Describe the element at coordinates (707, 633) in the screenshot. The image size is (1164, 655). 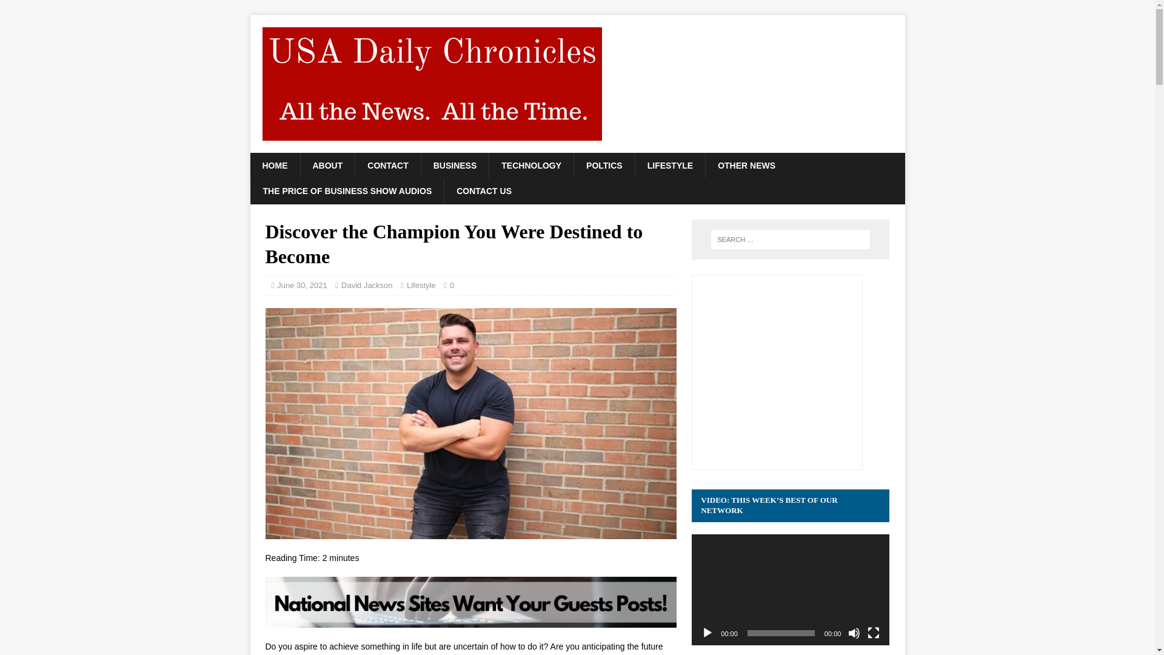
I see `Play` at that location.